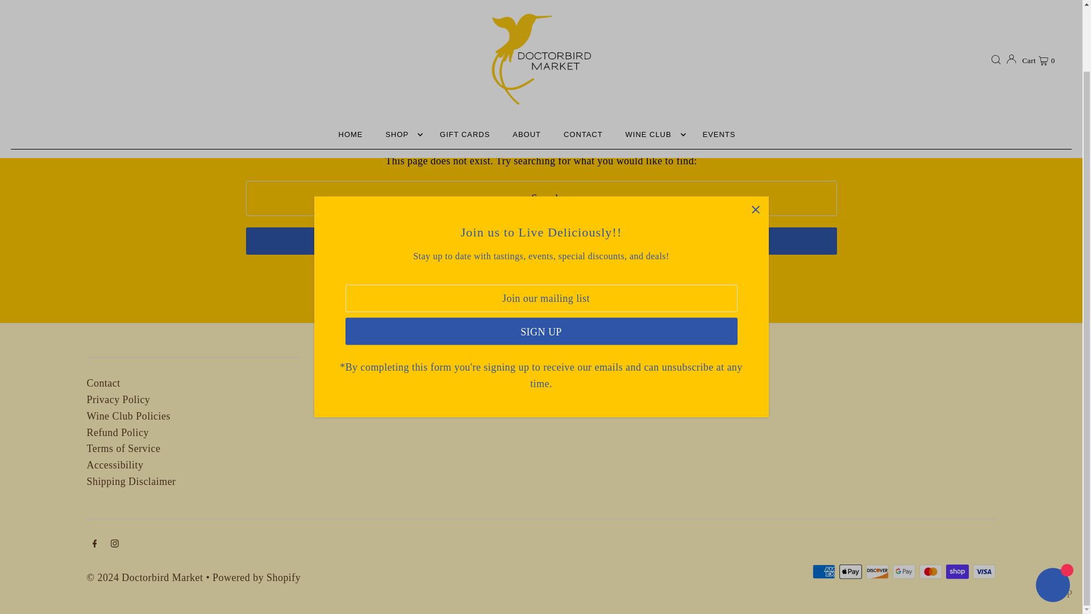 The width and height of the screenshot is (1091, 614). I want to click on American Express, so click(824, 571).